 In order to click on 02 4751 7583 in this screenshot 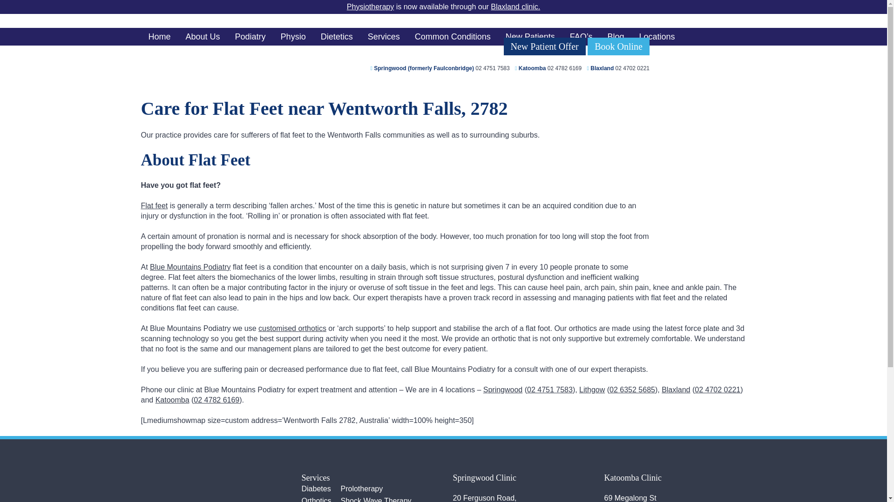, I will do `click(493, 68)`.